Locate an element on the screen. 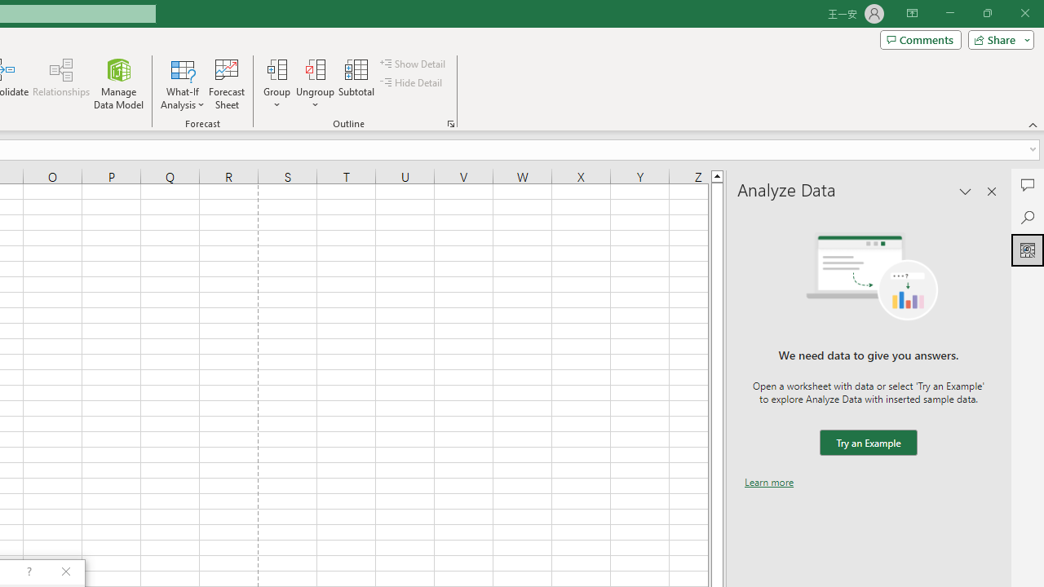  Task Pane Options is located at coordinates (966, 191).